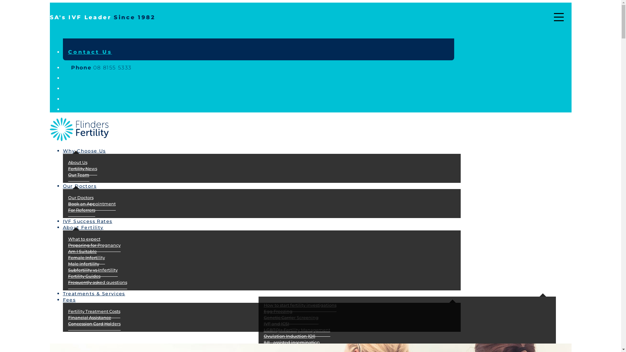  I want to click on Why Choose Us, so click(89, 150).